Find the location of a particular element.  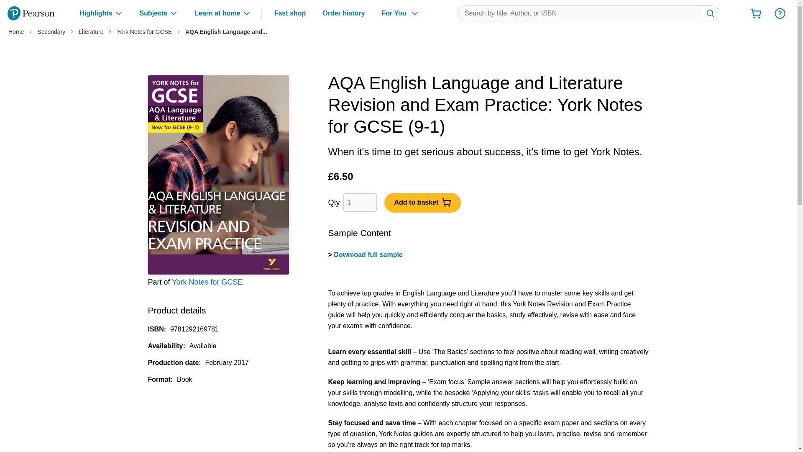

Search by title, Author, or ISBN is located at coordinates (588, 13).